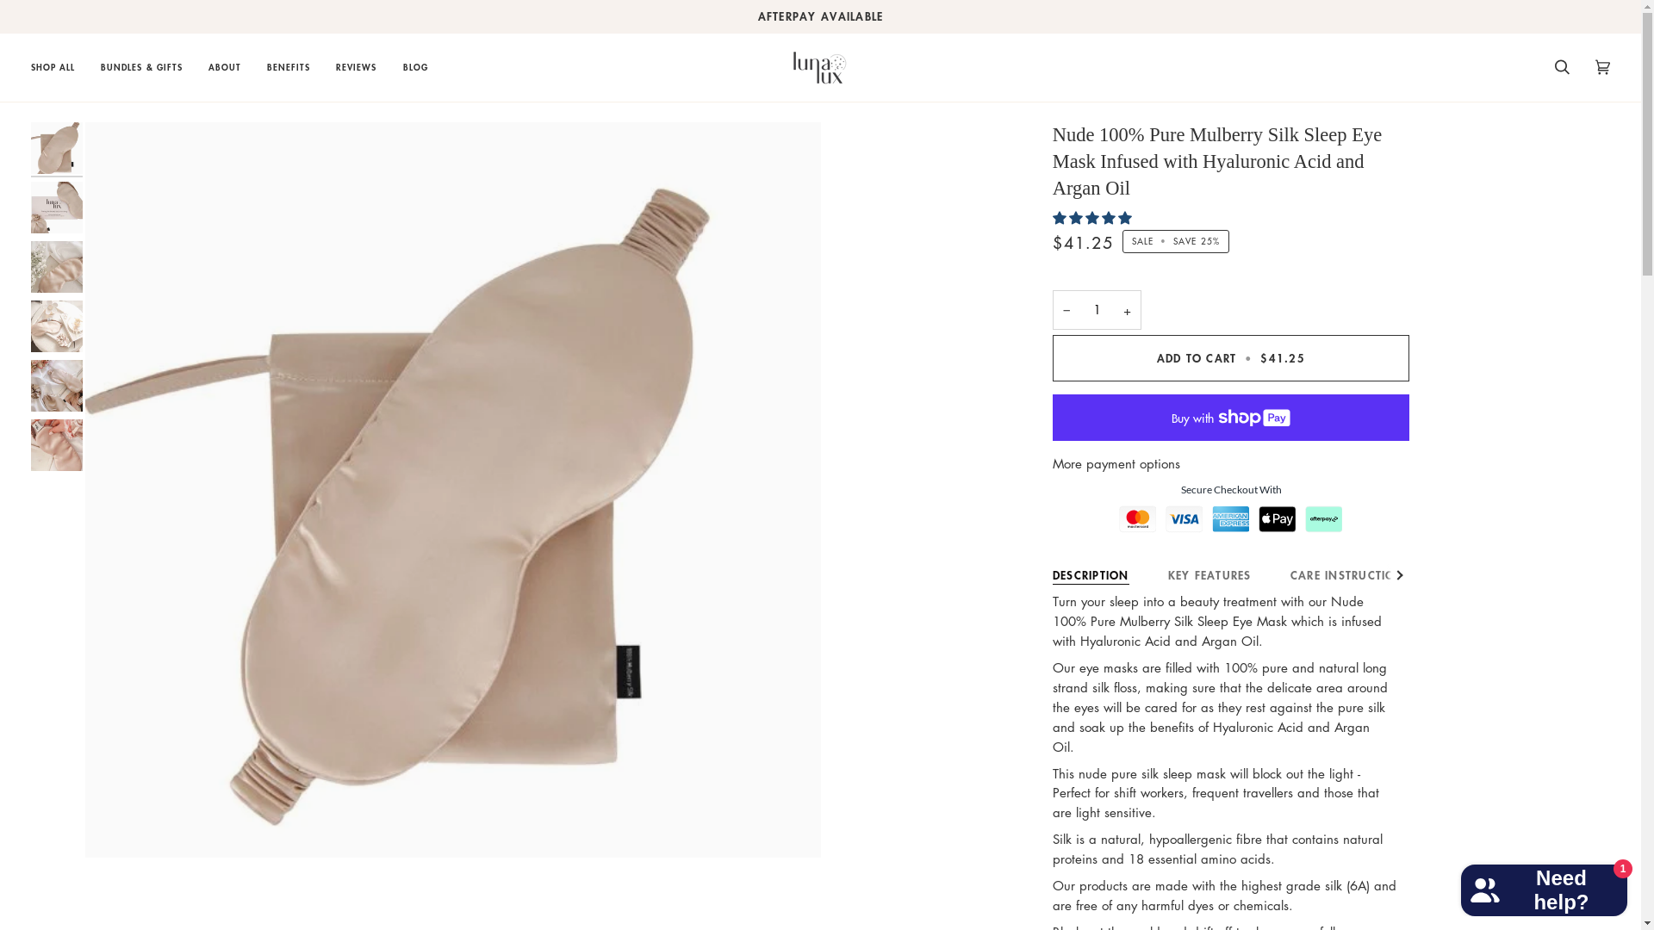 The image size is (1654, 930). What do you see at coordinates (1231, 463) in the screenshot?
I see `More payment options` at bounding box center [1231, 463].